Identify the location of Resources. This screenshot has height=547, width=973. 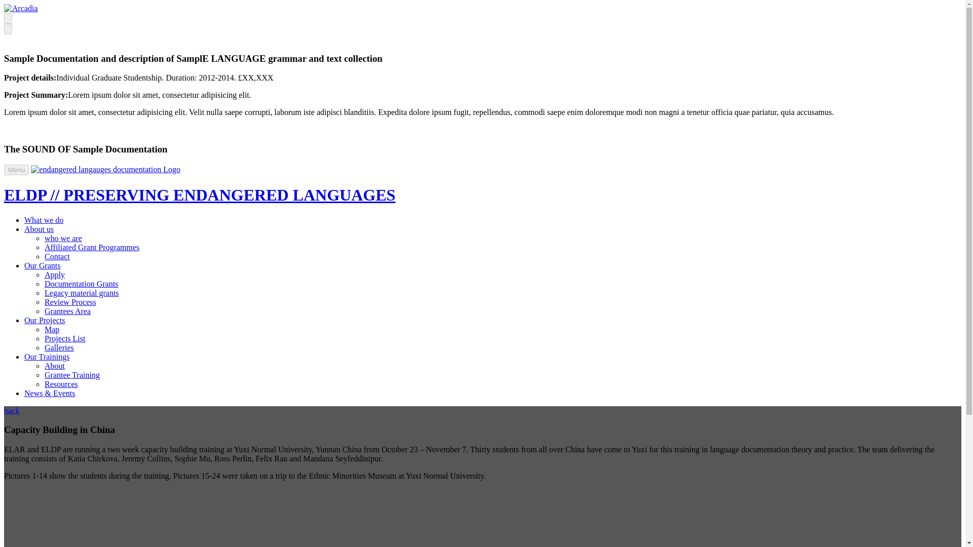
(61, 384).